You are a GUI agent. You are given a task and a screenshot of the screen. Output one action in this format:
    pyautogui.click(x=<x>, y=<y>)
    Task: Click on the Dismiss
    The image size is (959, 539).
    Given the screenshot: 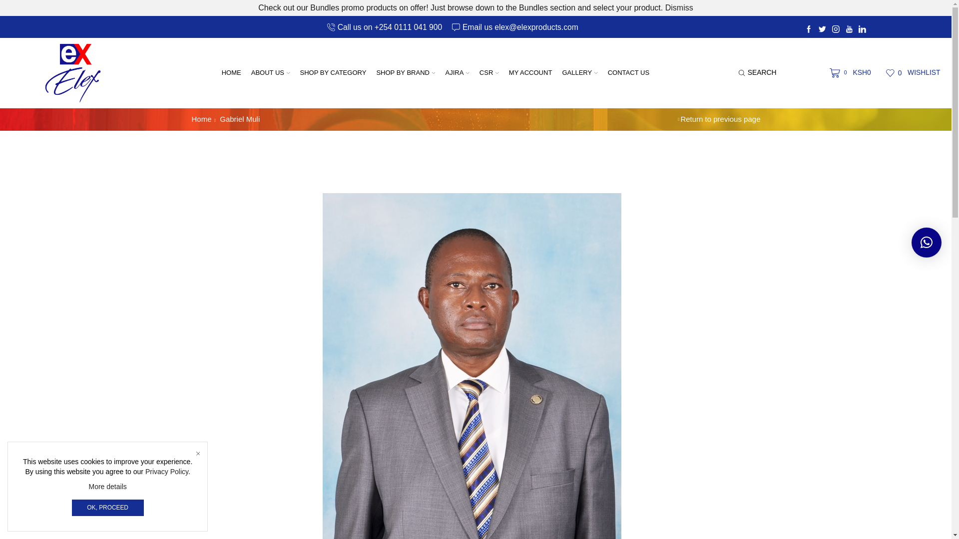 What is the action you would take?
    pyautogui.click(x=679, y=7)
    